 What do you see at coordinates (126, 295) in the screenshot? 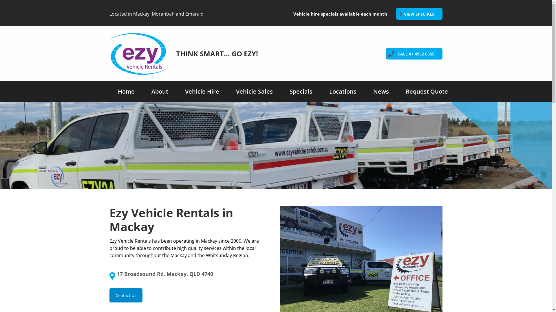
I see `Contact Us` at bounding box center [126, 295].